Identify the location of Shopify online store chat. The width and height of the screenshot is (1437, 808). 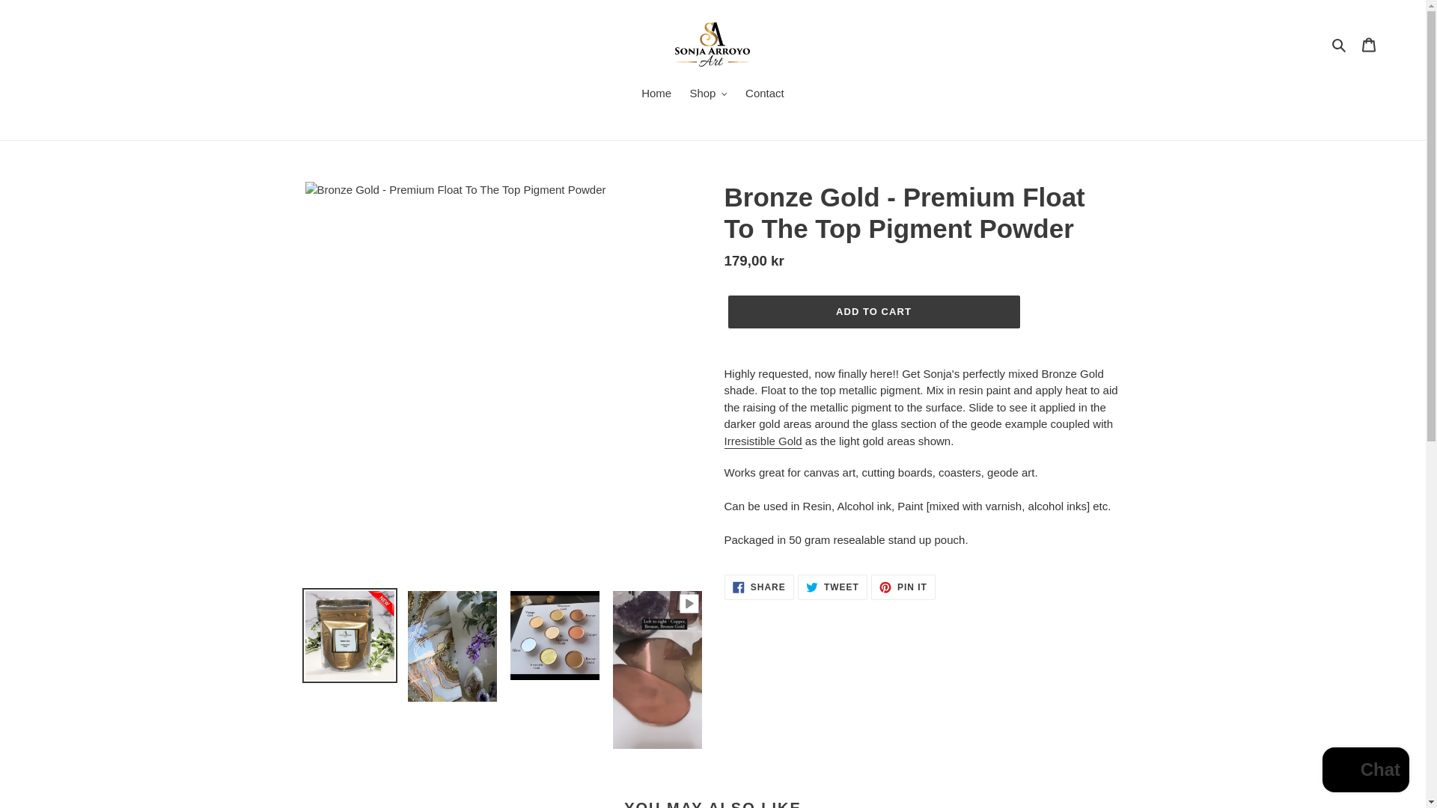
(1365, 771).